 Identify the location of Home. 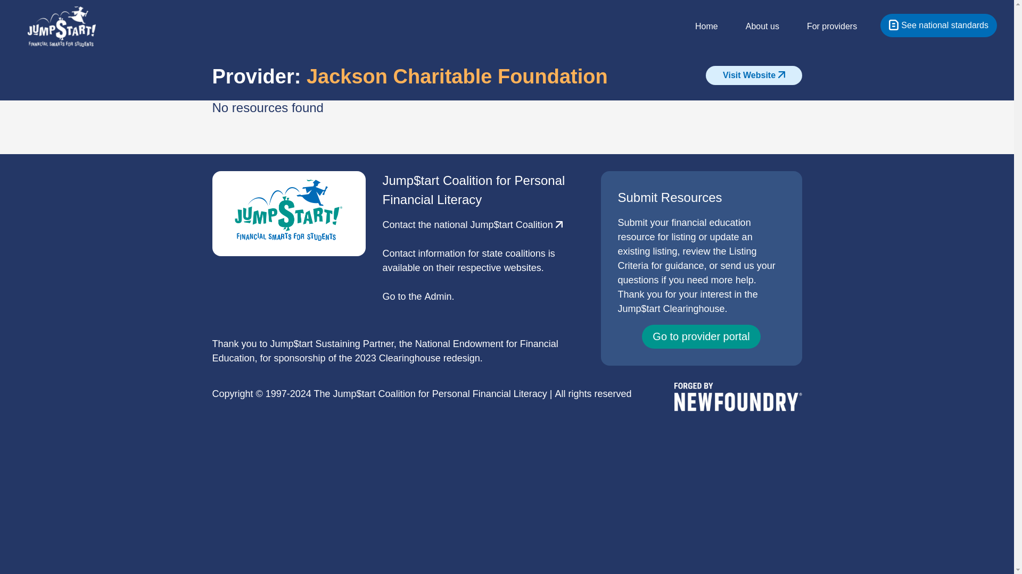
(716, 27).